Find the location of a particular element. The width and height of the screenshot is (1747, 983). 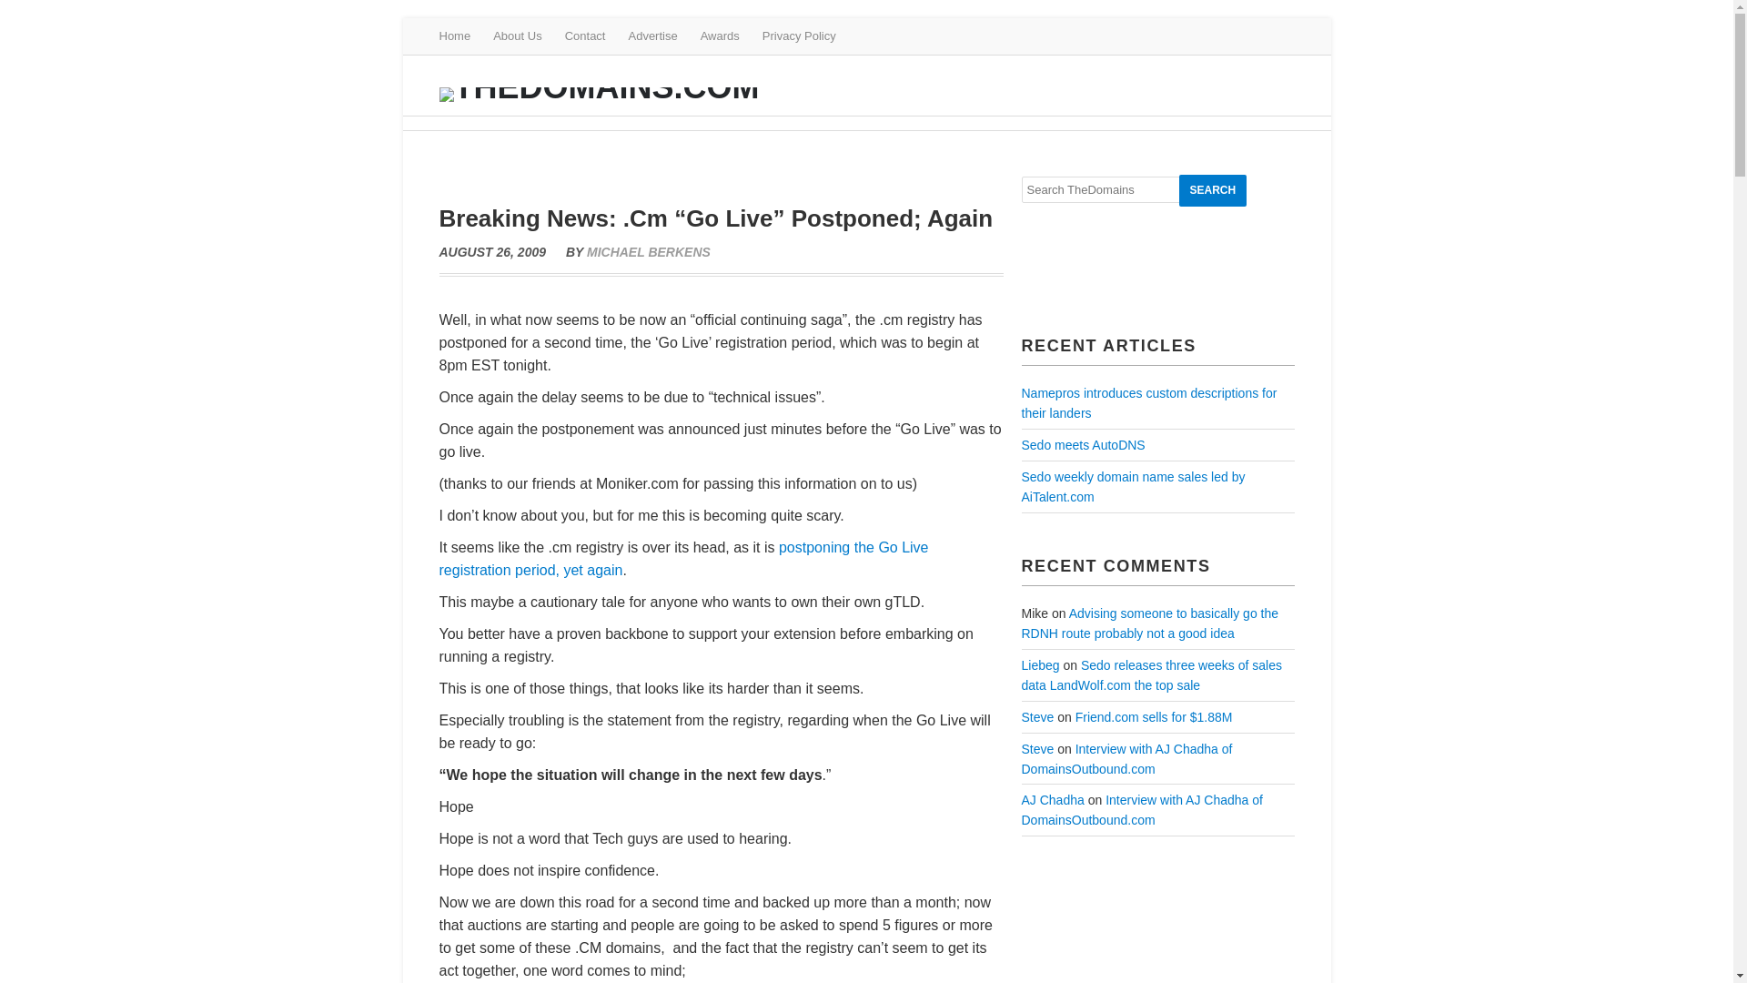

Contact is located at coordinates (585, 36).